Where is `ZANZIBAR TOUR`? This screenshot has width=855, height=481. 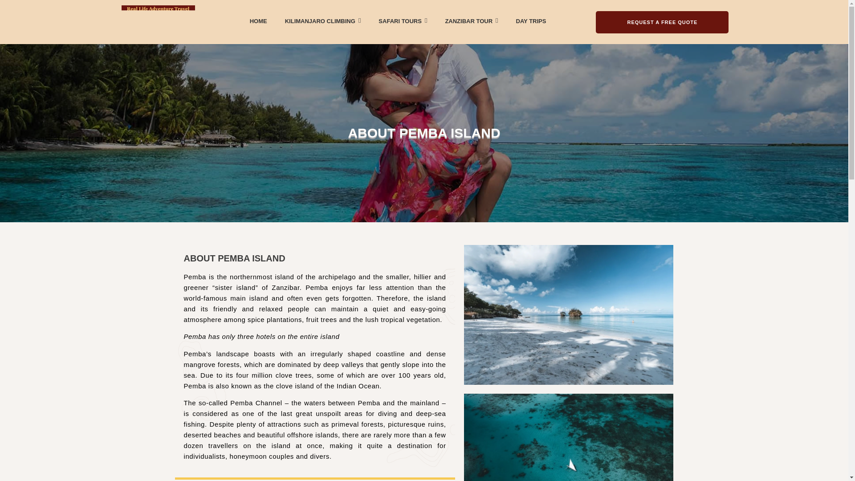 ZANZIBAR TOUR is located at coordinates (471, 20).